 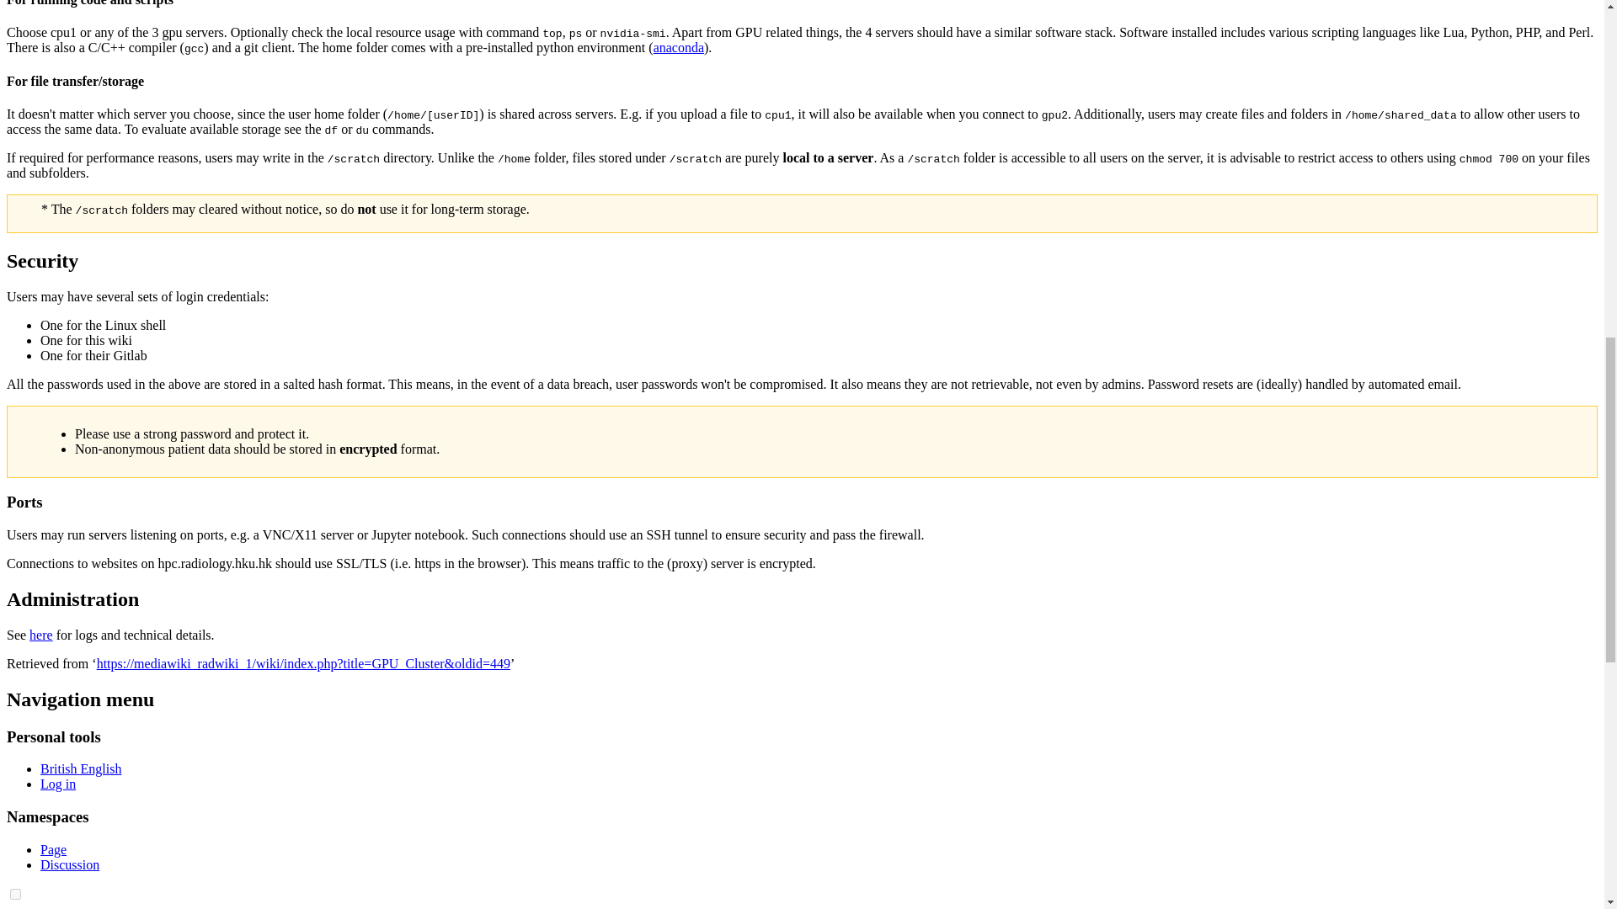 What do you see at coordinates (81, 769) in the screenshot?
I see `British English` at bounding box center [81, 769].